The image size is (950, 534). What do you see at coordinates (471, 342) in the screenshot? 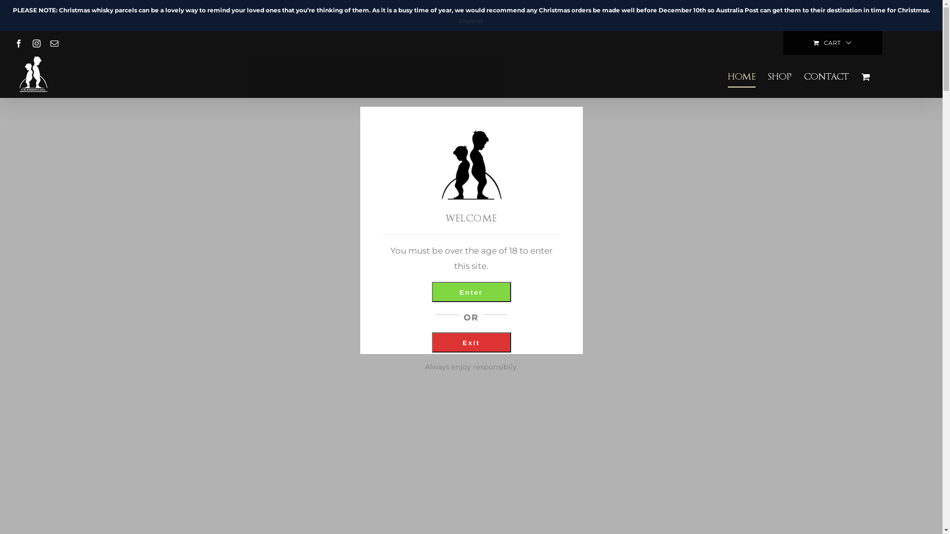
I see `Exit` at bounding box center [471, 342].